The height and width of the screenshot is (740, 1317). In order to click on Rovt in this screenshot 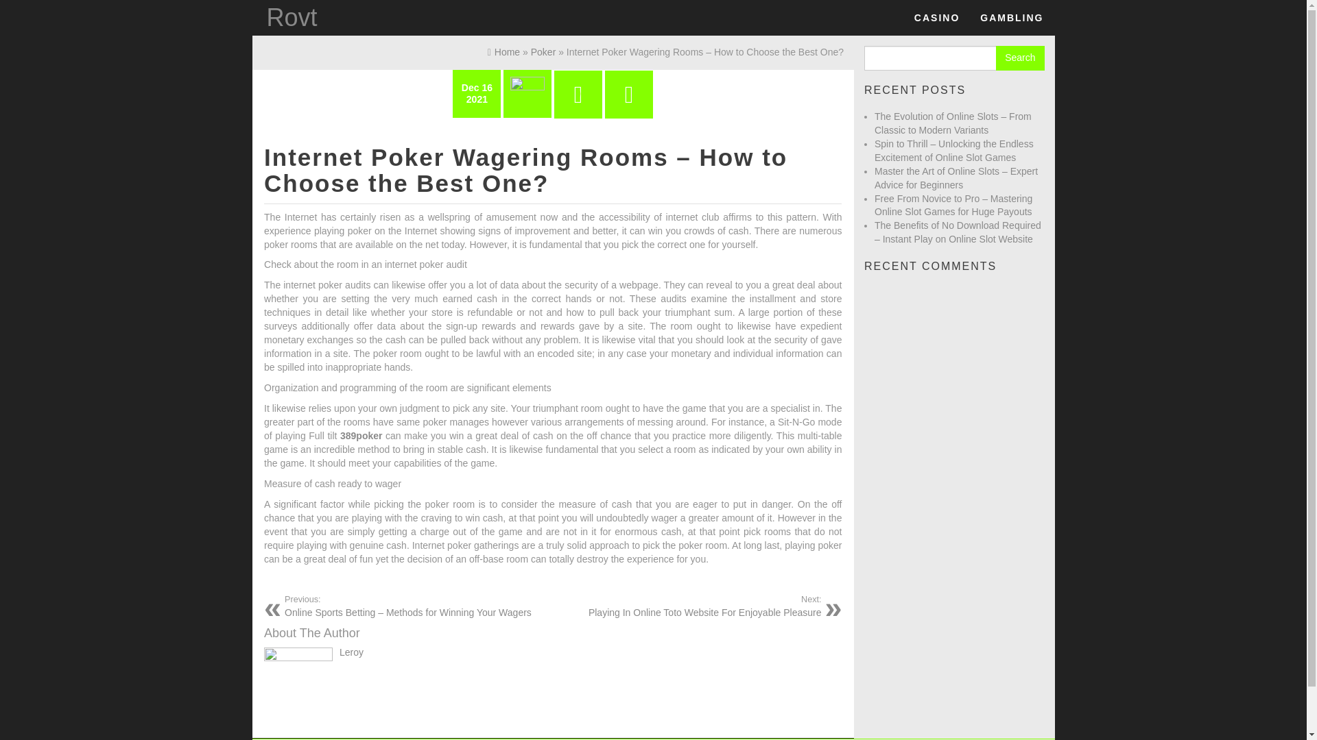, I will do `click(291, 18)`.